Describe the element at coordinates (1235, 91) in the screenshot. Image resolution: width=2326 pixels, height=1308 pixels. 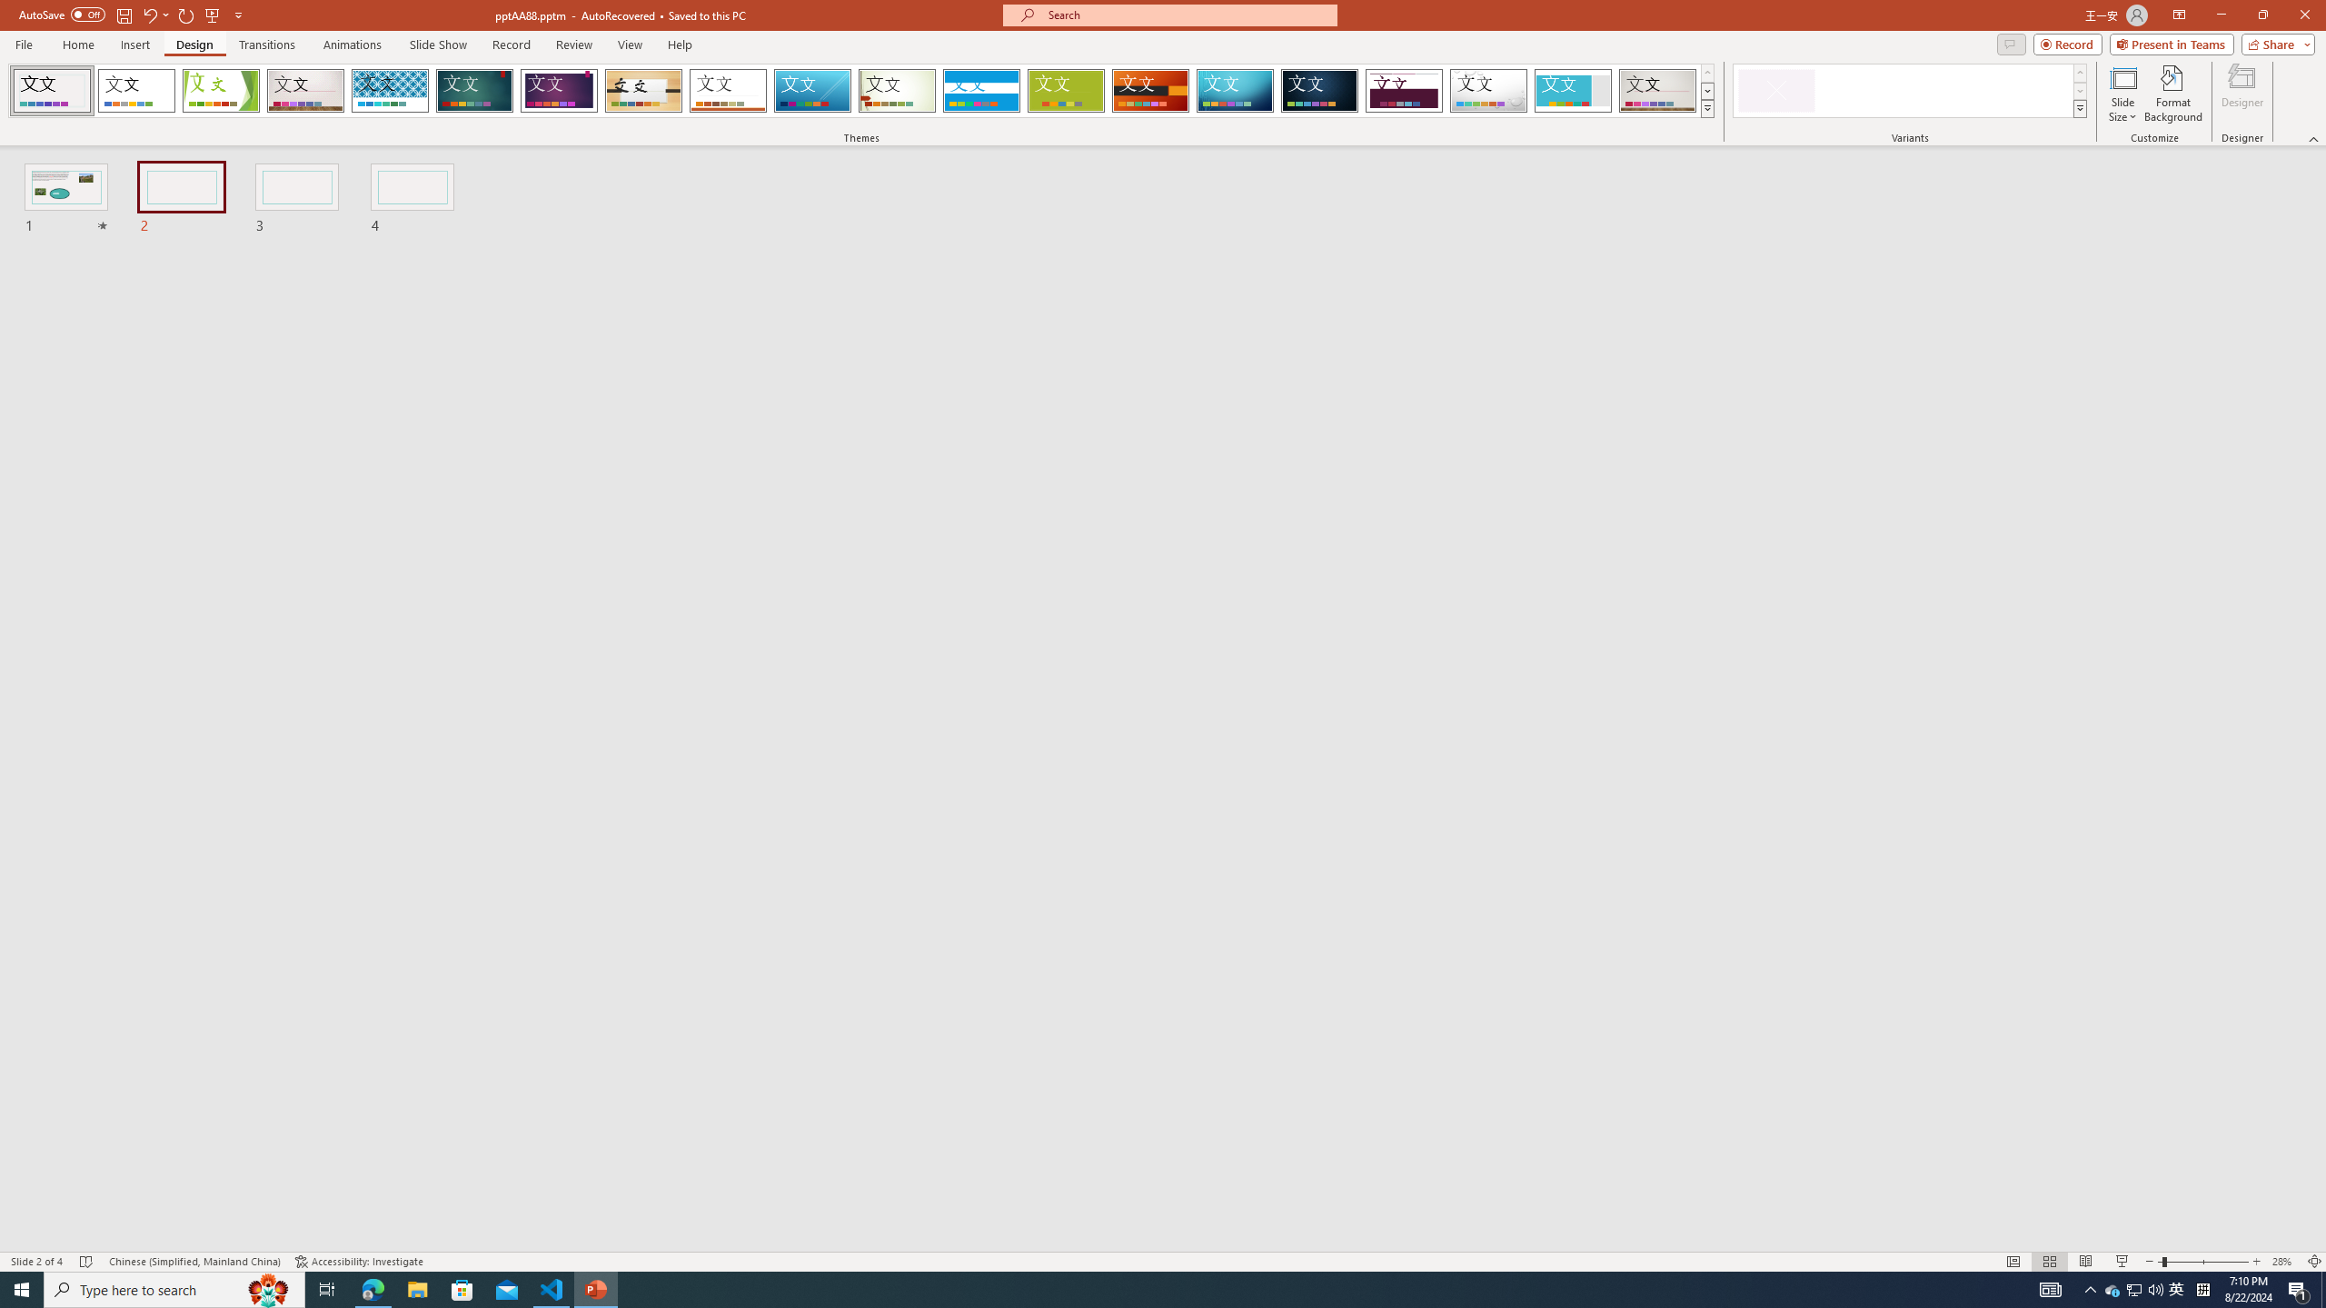
I see `Circuit Loading Preview...` at that location.